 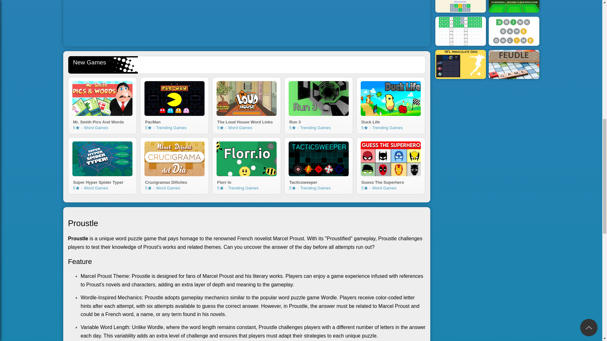 I want to click on PacMan, so click(x=175, y=121).